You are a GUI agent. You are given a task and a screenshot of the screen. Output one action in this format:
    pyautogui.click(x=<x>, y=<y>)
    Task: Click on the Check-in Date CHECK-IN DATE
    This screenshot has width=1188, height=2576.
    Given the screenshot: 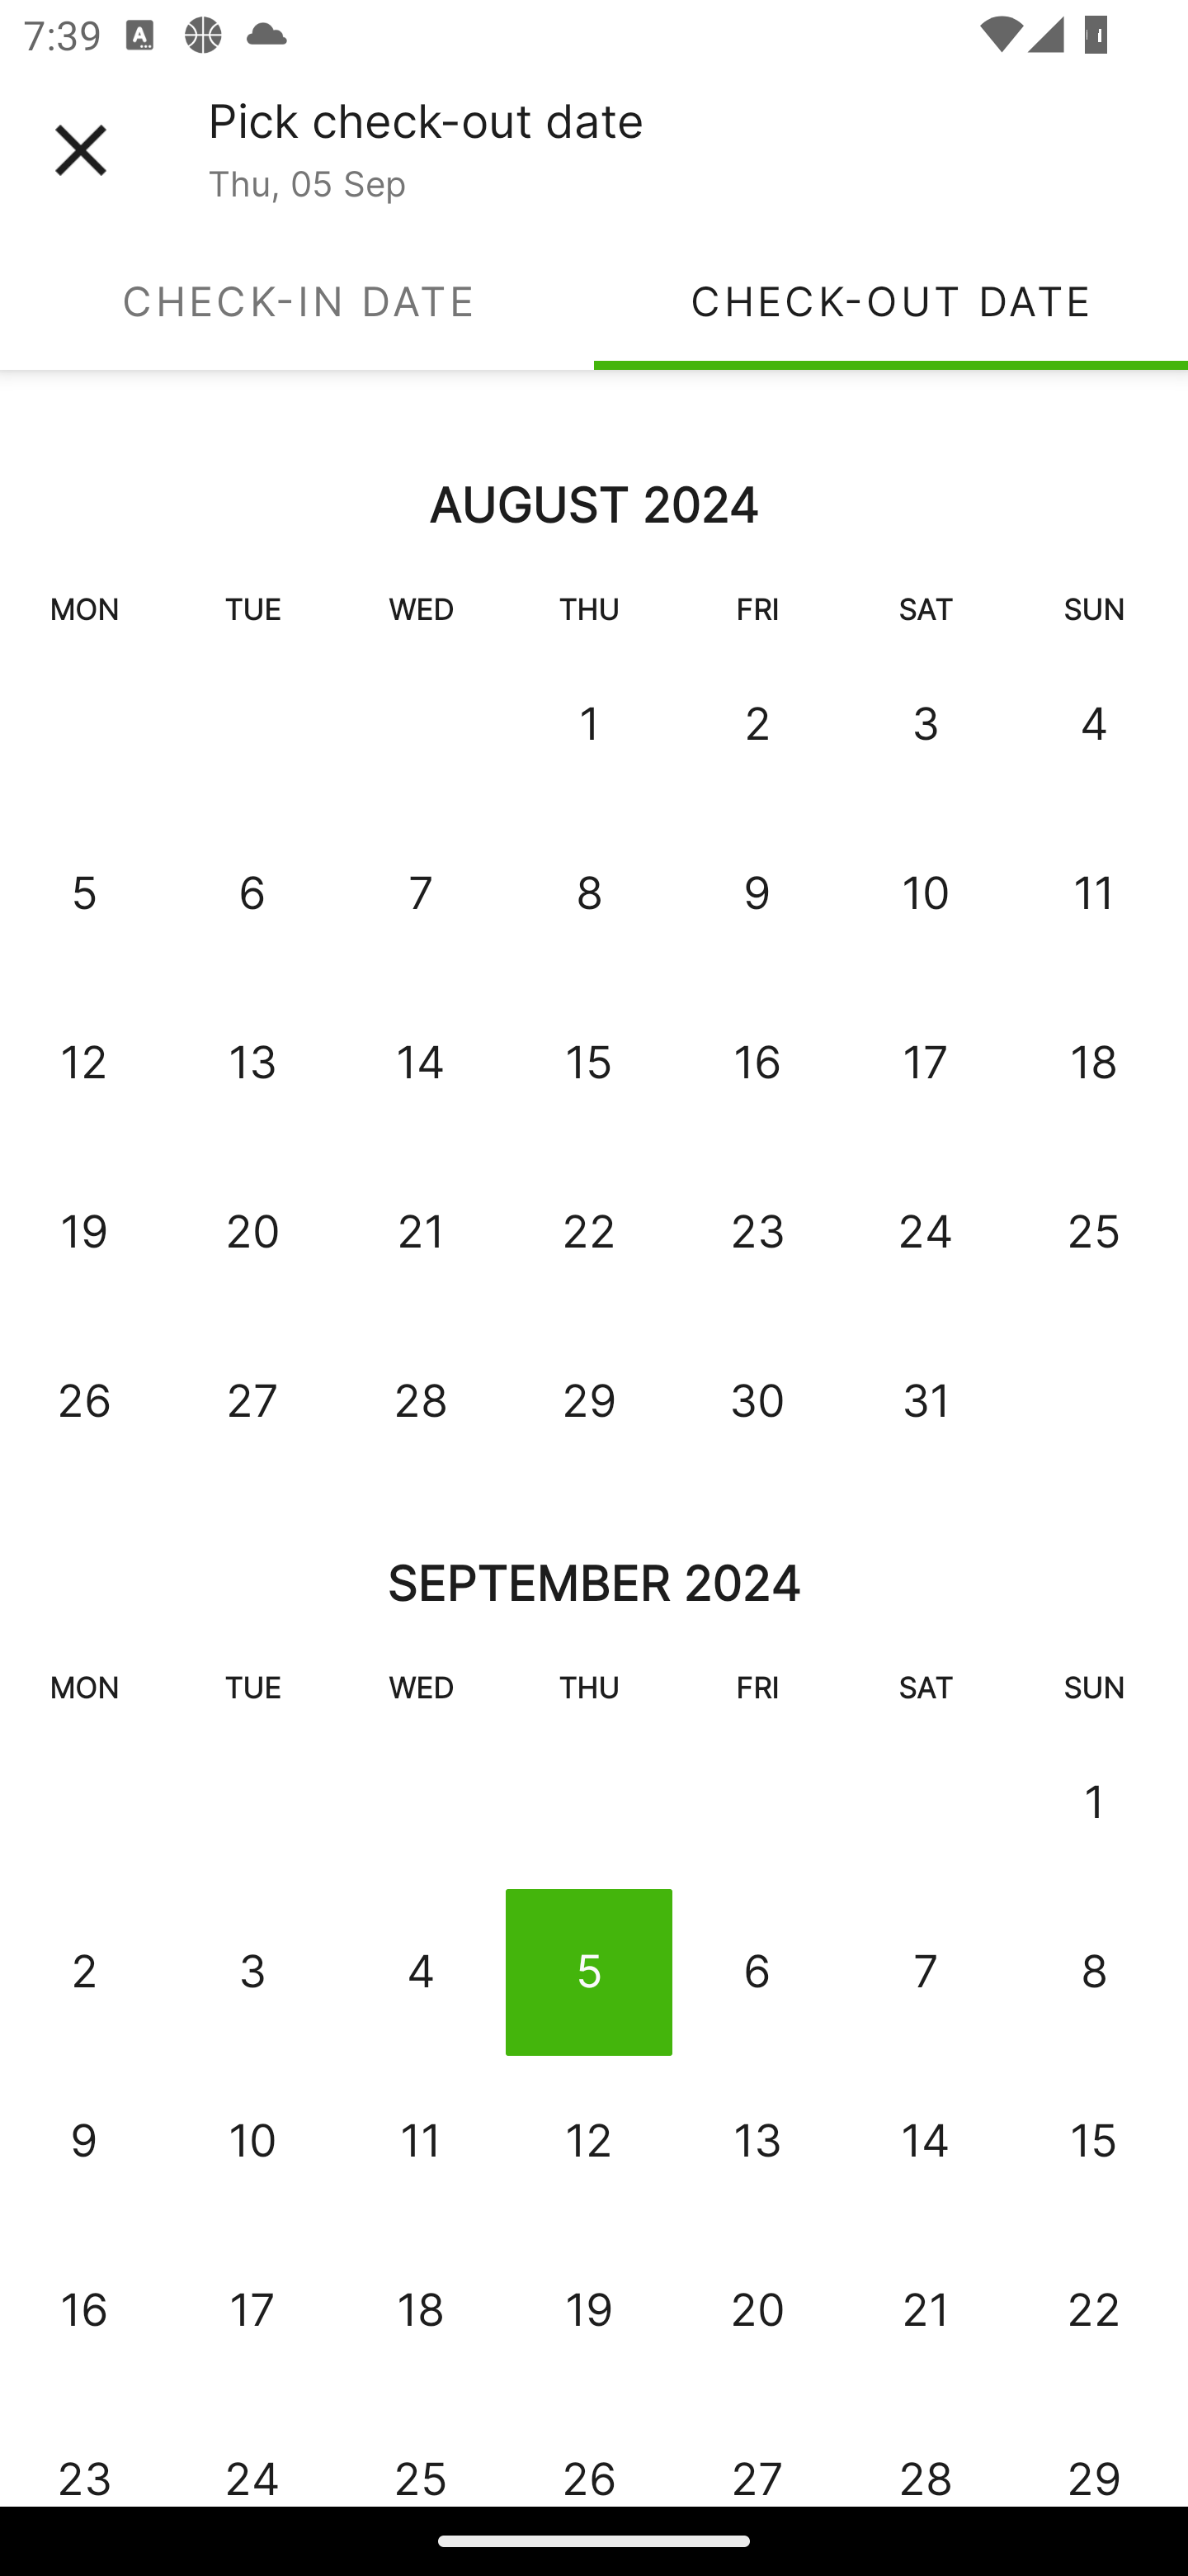 What is the action you would take?
    pyautogui.click(x=297, y=301)
    